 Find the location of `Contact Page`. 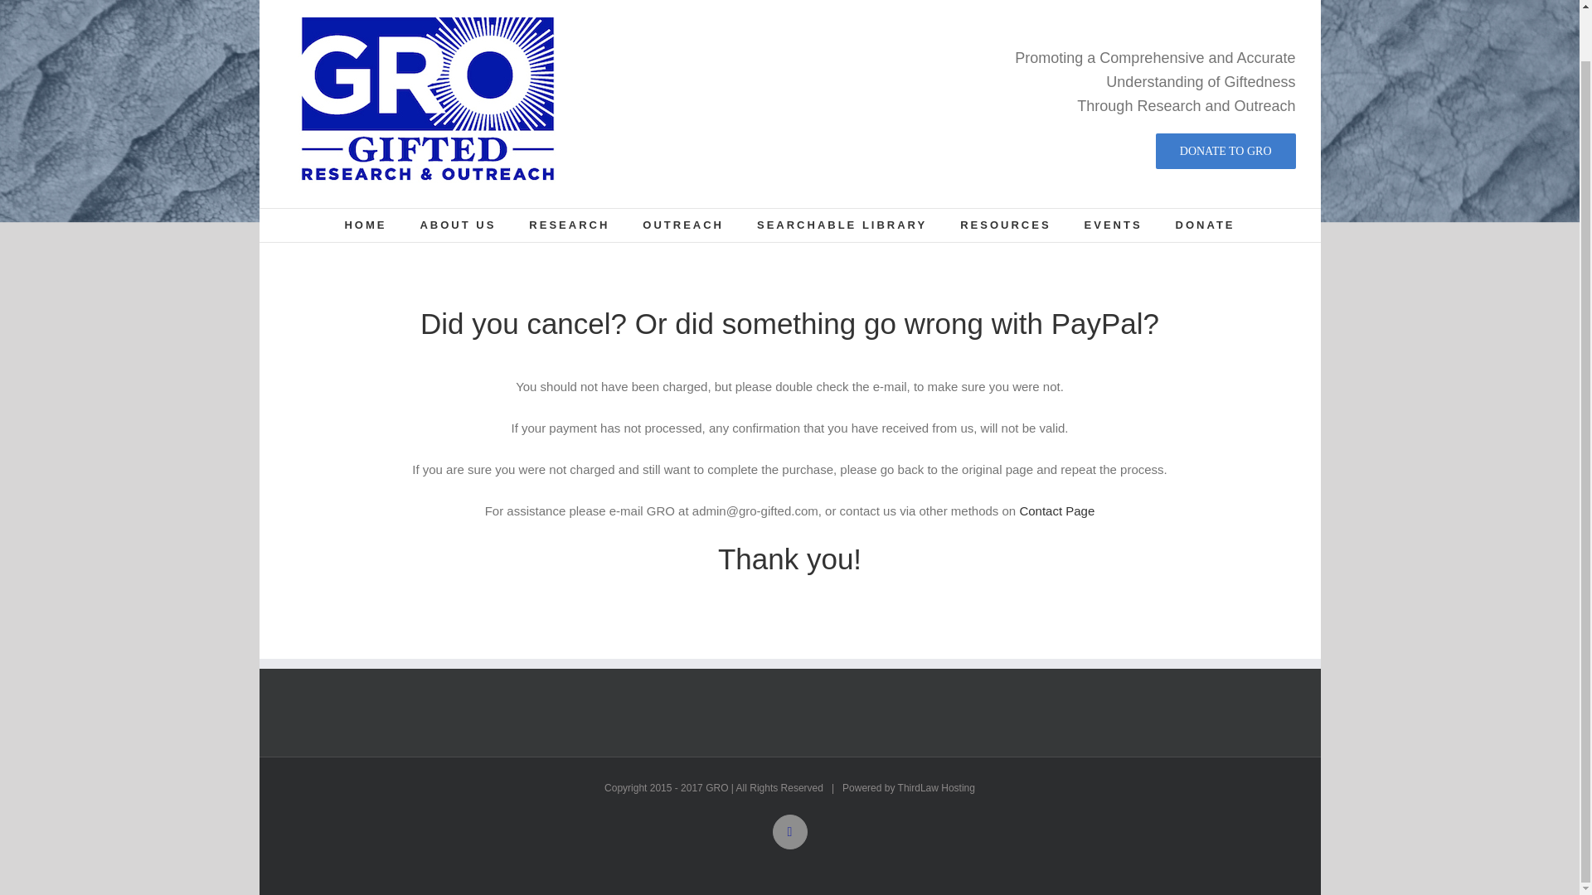

Contact Page is located at coordinates (1056, 510).